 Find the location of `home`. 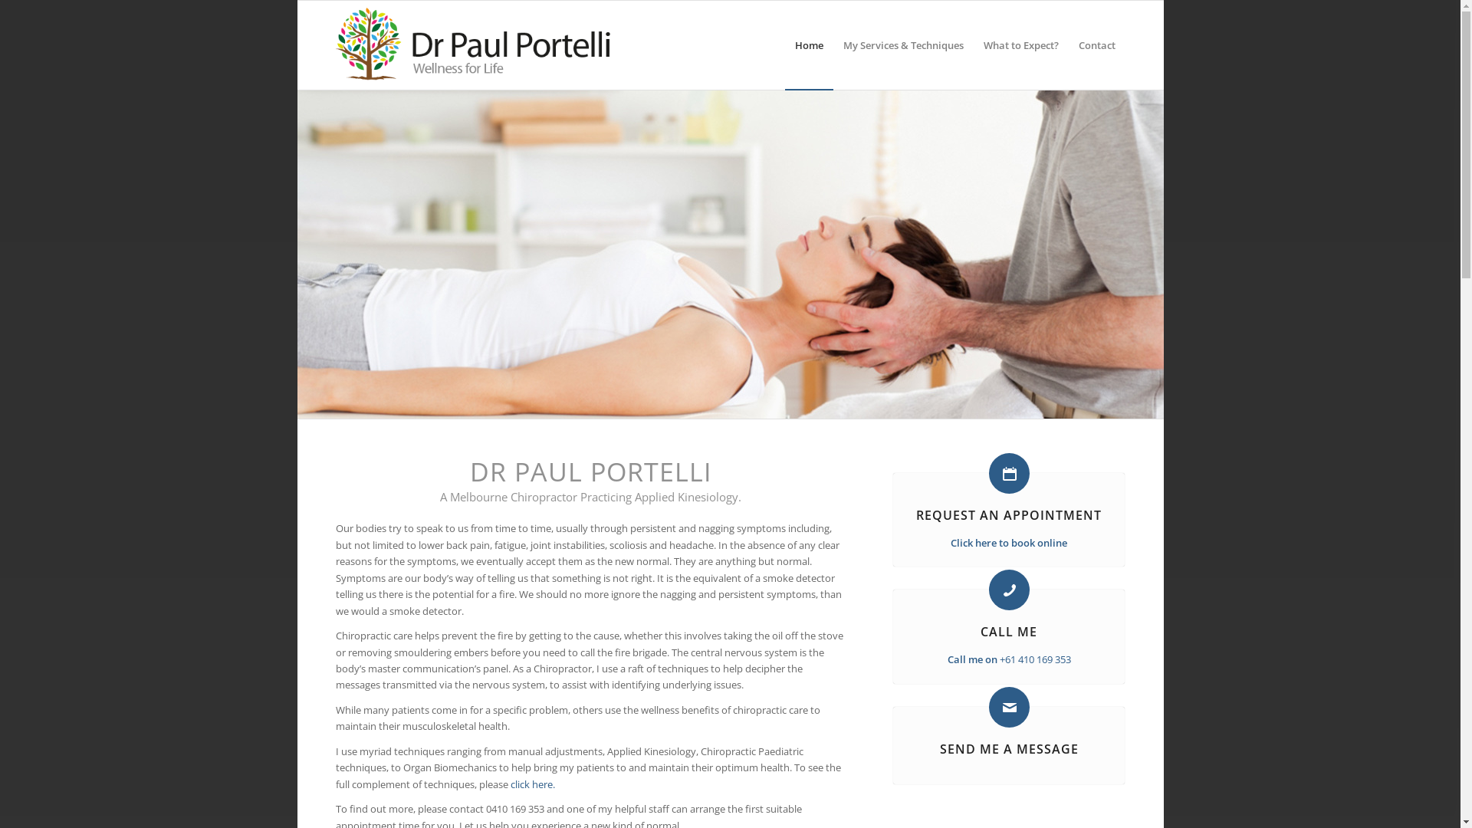

home is located at coordinates (731, 254).